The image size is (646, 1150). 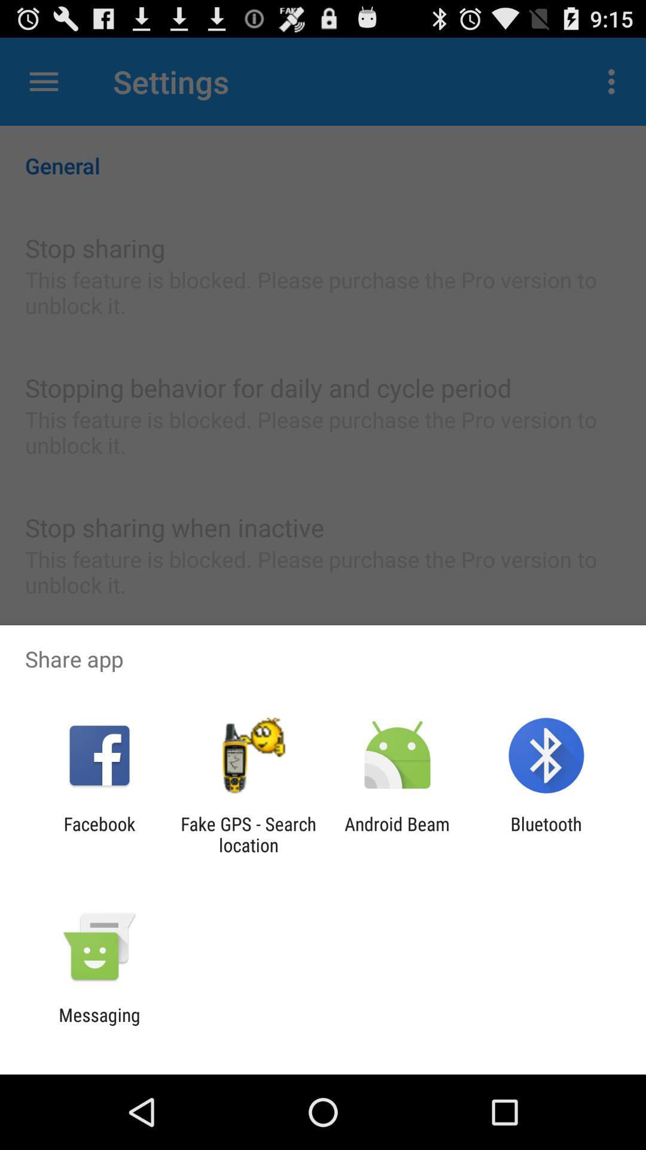 I want to click on scroll to the messaging app, so click(x=99, y=1025).